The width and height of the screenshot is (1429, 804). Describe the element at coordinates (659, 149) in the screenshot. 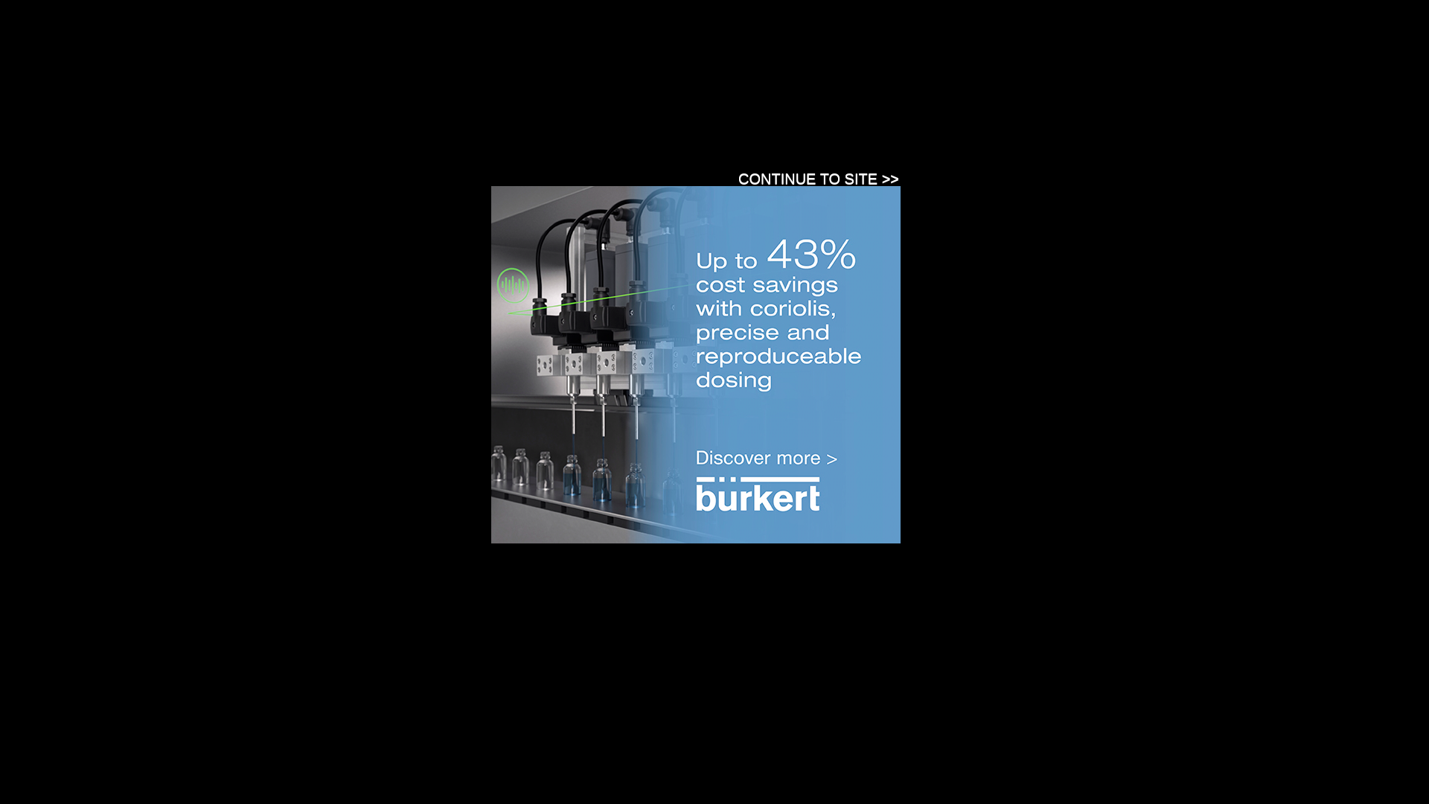

I see `R & D` at that location.